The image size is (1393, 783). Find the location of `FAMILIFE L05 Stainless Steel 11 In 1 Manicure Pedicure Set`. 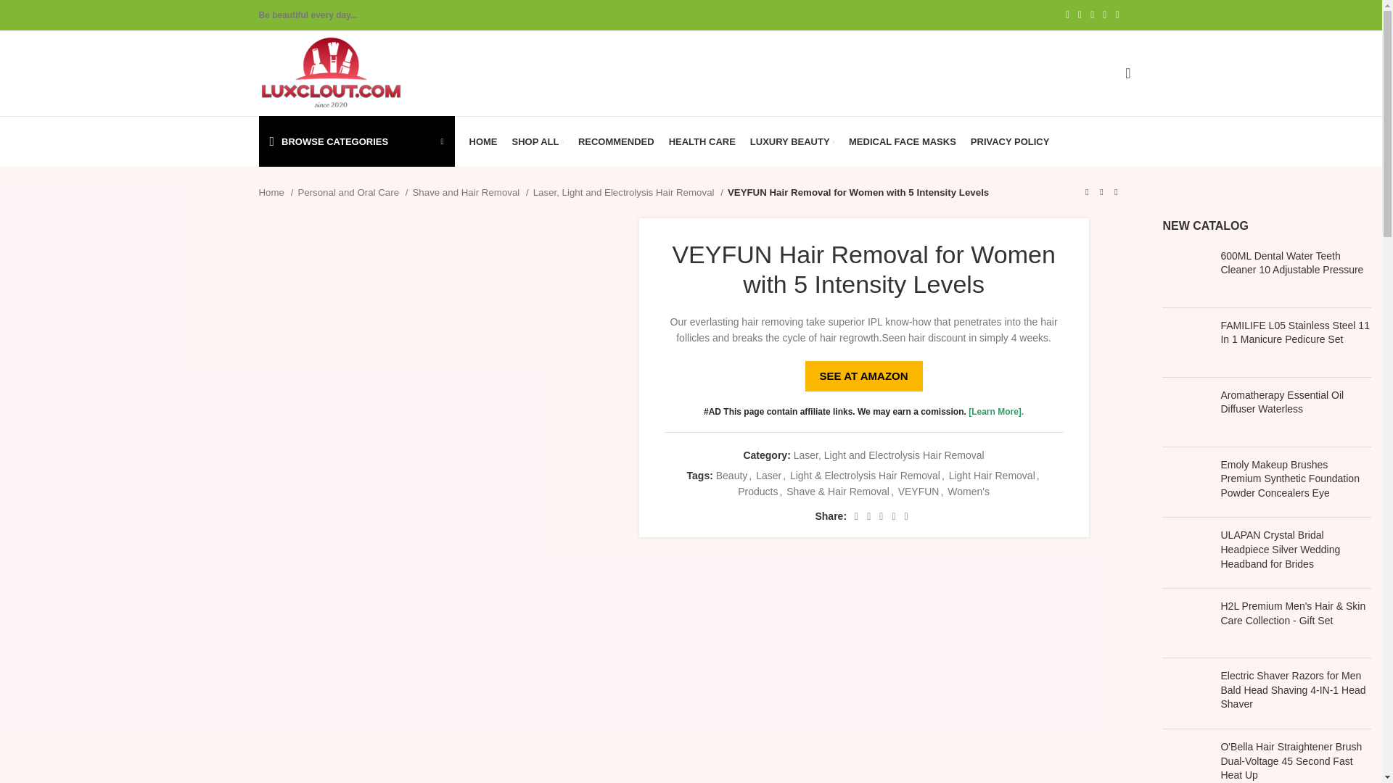

FAMILIFE L05 Stainless Steel 11 In 1 Manicure Pedicure Set is located at coordinates (1295, 333).